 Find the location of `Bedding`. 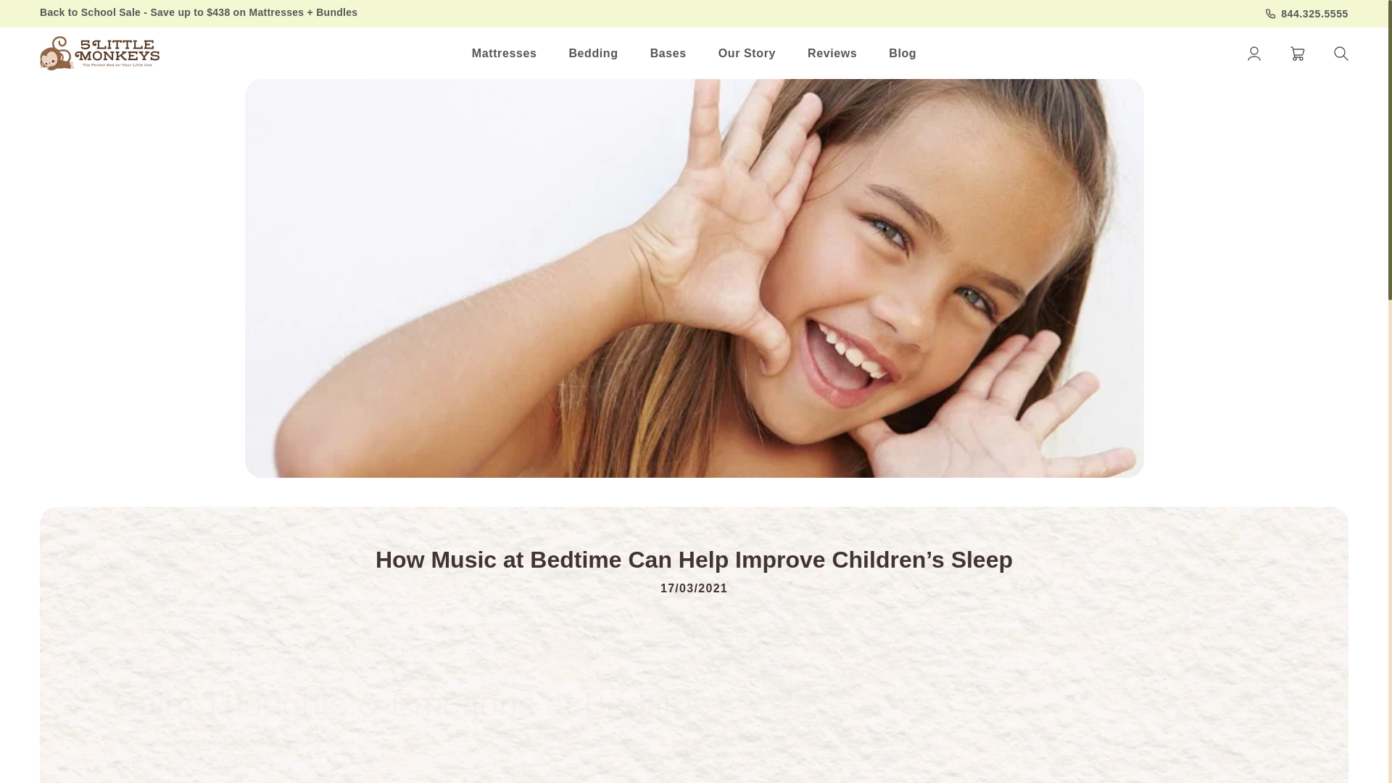

Bedding is located at coordinates (593, 54).